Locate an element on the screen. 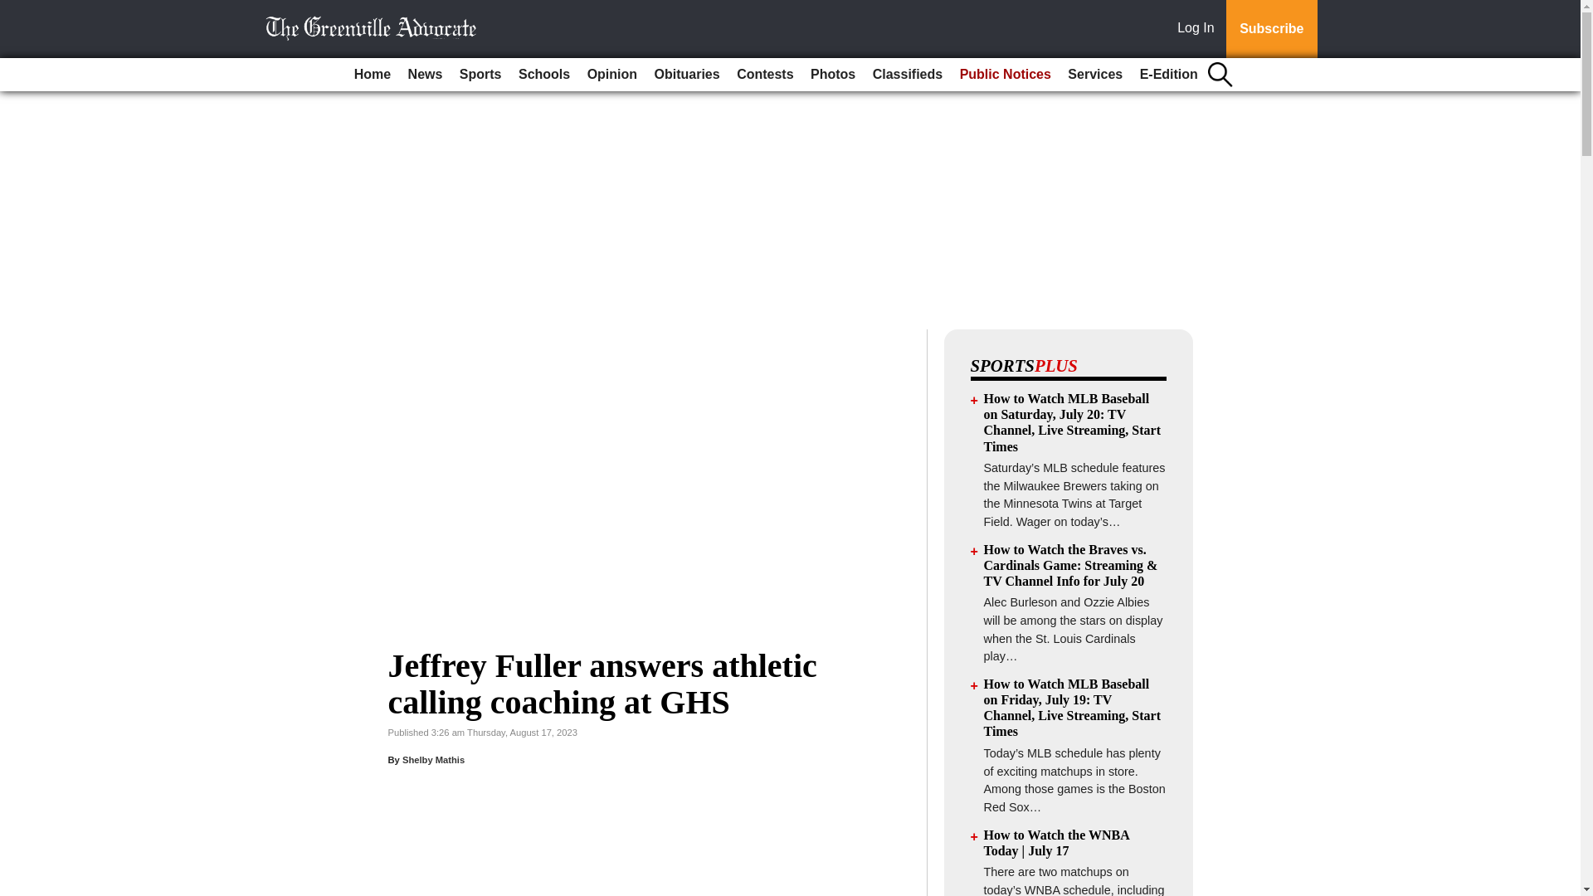 The image size is (1593, 896). Obituaries is located at coordinates (687, 75).